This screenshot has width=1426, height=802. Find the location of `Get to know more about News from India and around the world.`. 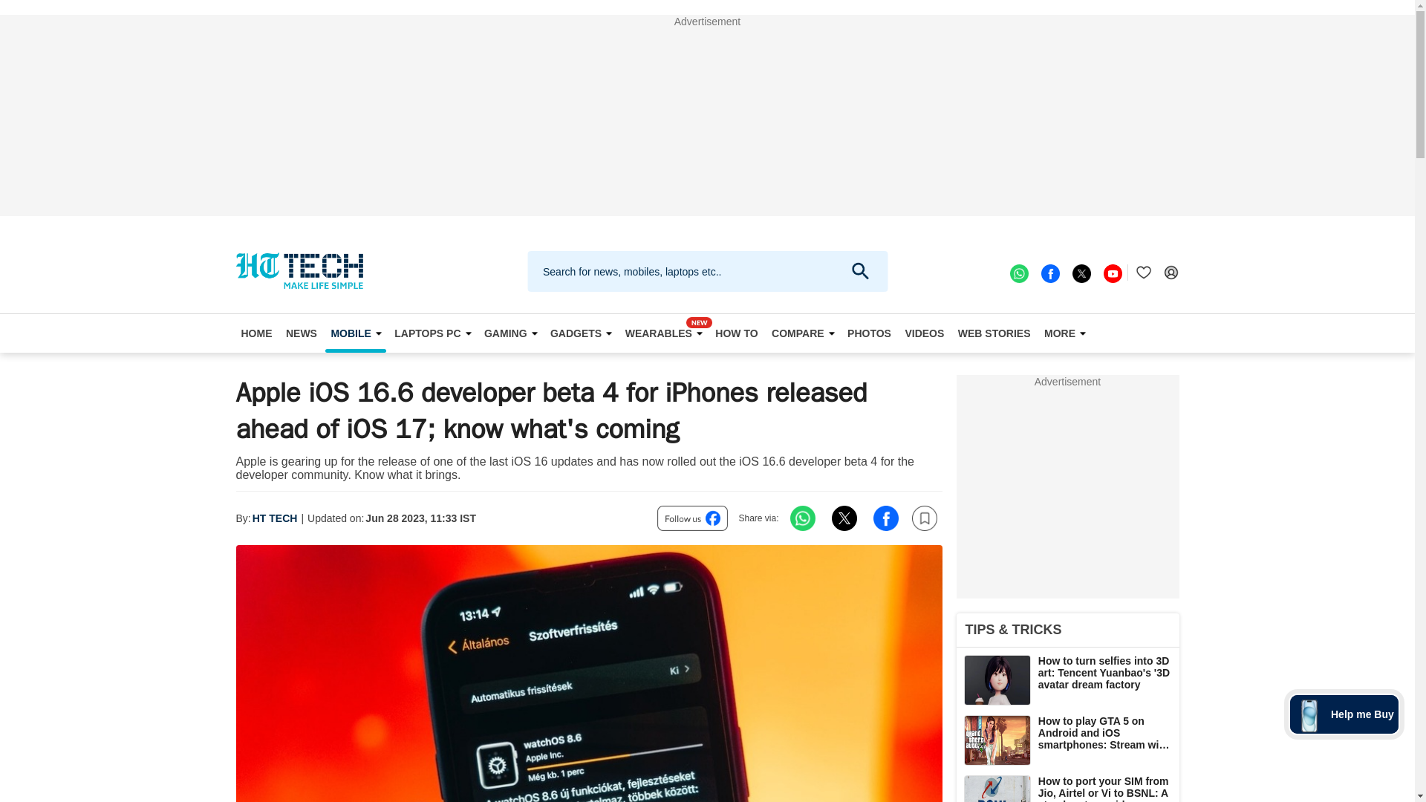

Get to know more about News from India and around the world. is located at coordinates (302, 333).